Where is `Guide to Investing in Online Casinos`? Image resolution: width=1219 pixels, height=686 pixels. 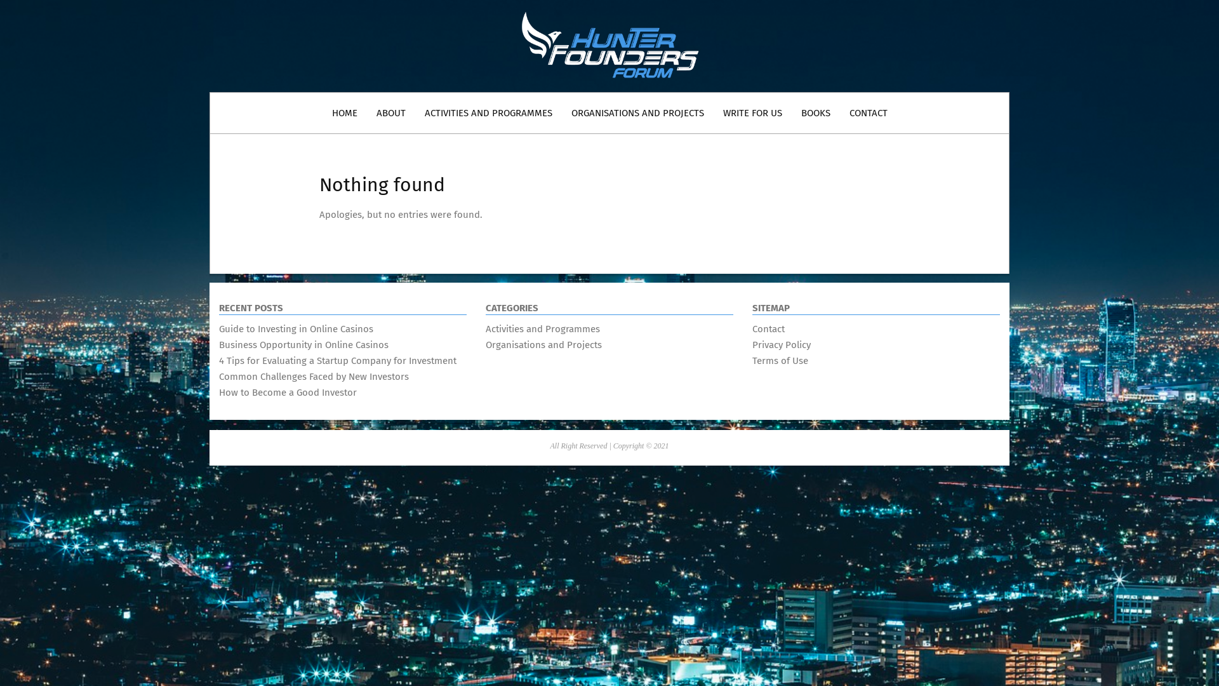 Guide to Investing in Online Casinos is located at coordinates (296, 329).